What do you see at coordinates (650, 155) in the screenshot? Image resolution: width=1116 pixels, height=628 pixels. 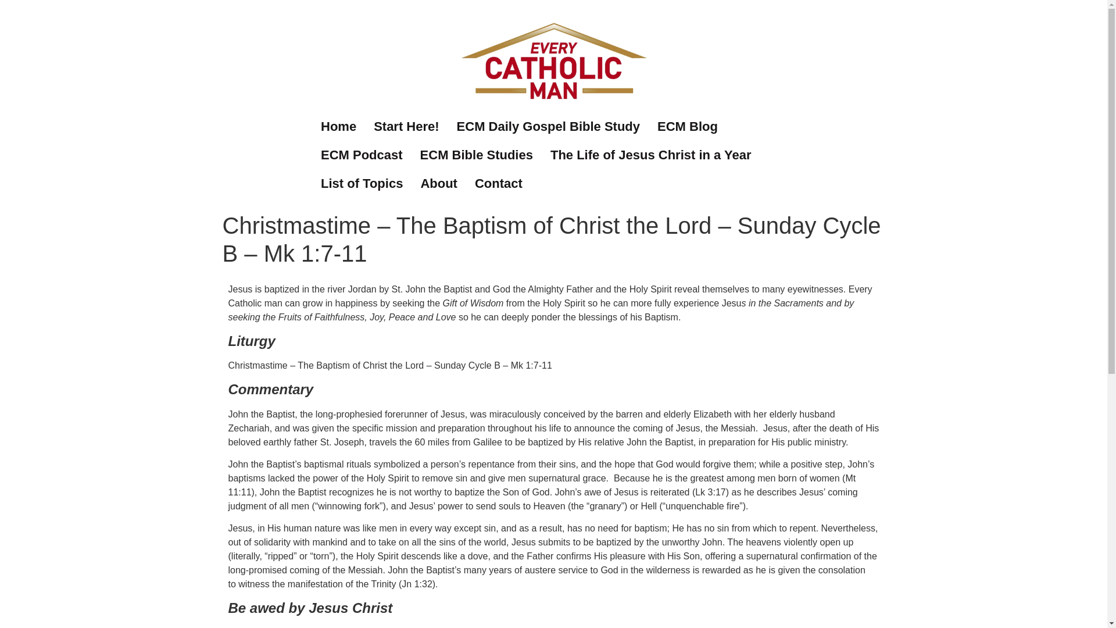 I see `The Life of Jesus Christ in a Year` at bounding box center [650, 155].